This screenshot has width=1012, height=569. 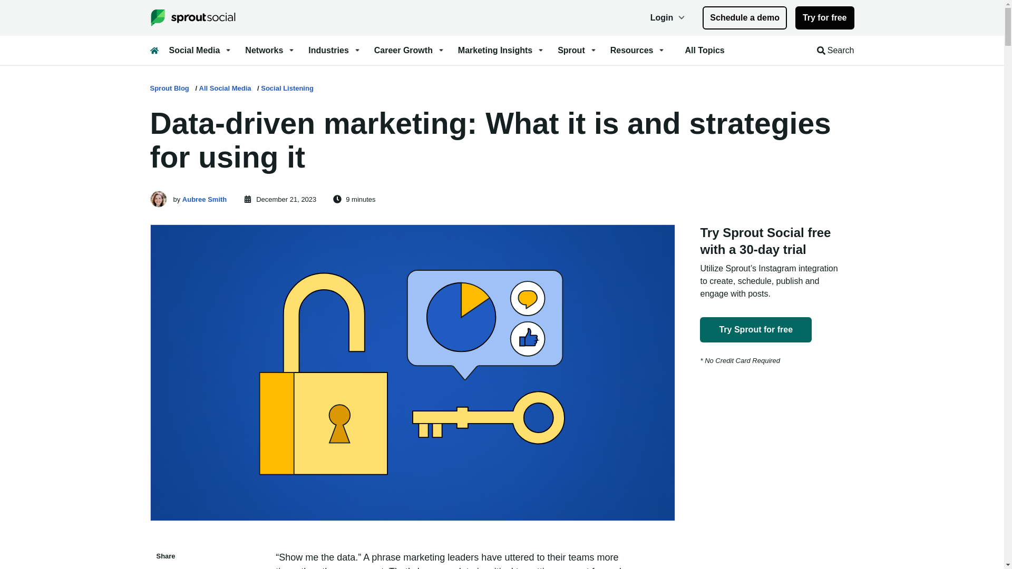 What do you see at coordinates (335, 51) in the screenshot?
I see `Open Industries menu` at bounding box center [335, 51].